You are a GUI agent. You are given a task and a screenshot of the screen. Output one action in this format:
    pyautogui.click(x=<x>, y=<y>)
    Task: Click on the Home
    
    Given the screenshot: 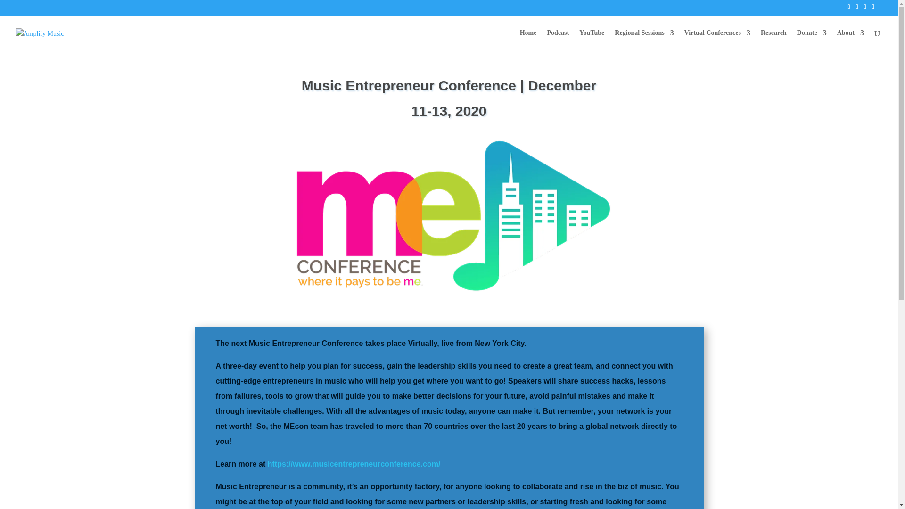 What is the action you would take?
    pyautogui.click(x=528, y=41)
    